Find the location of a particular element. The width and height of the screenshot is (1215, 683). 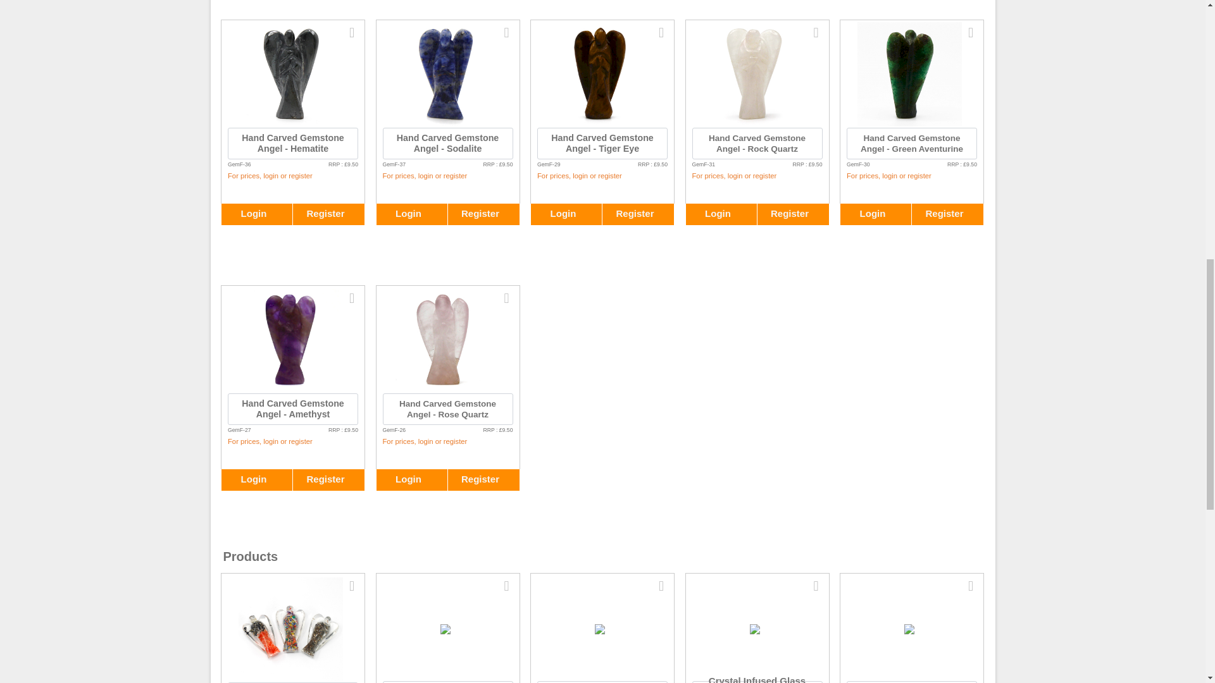

More info is located at coordinates (506, 33).